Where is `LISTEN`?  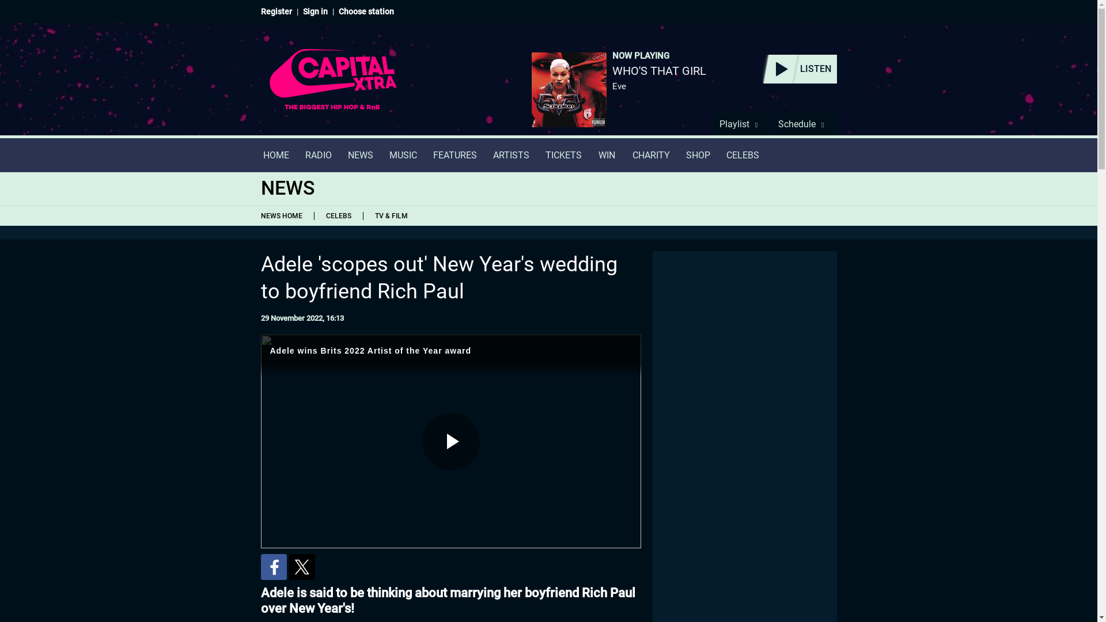 LISTEN is located at coordinates (800, 69).